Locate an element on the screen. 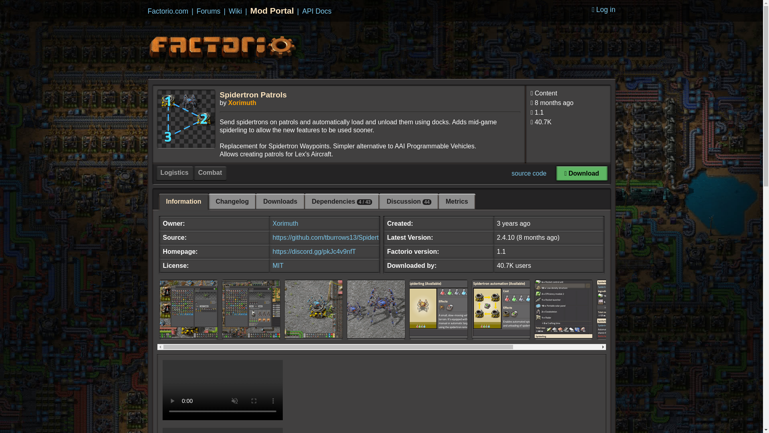 The width and height of the screenshot is (769, 433). Mod Portal is located at coordinates (272, 10).